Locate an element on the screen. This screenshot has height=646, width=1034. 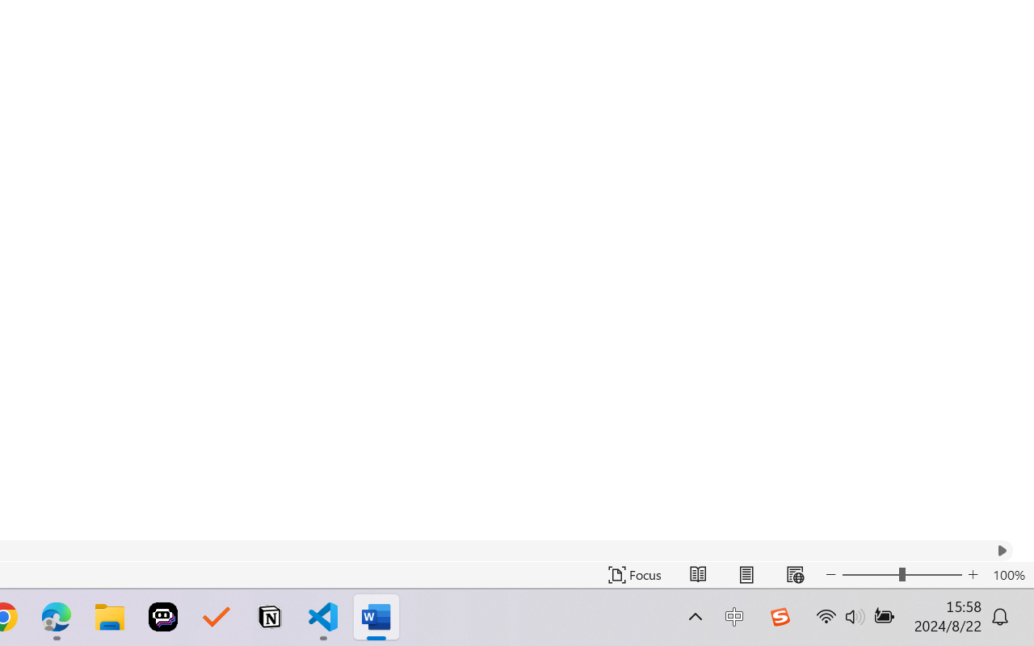
Web Layout is located at coordinates (795, 575).